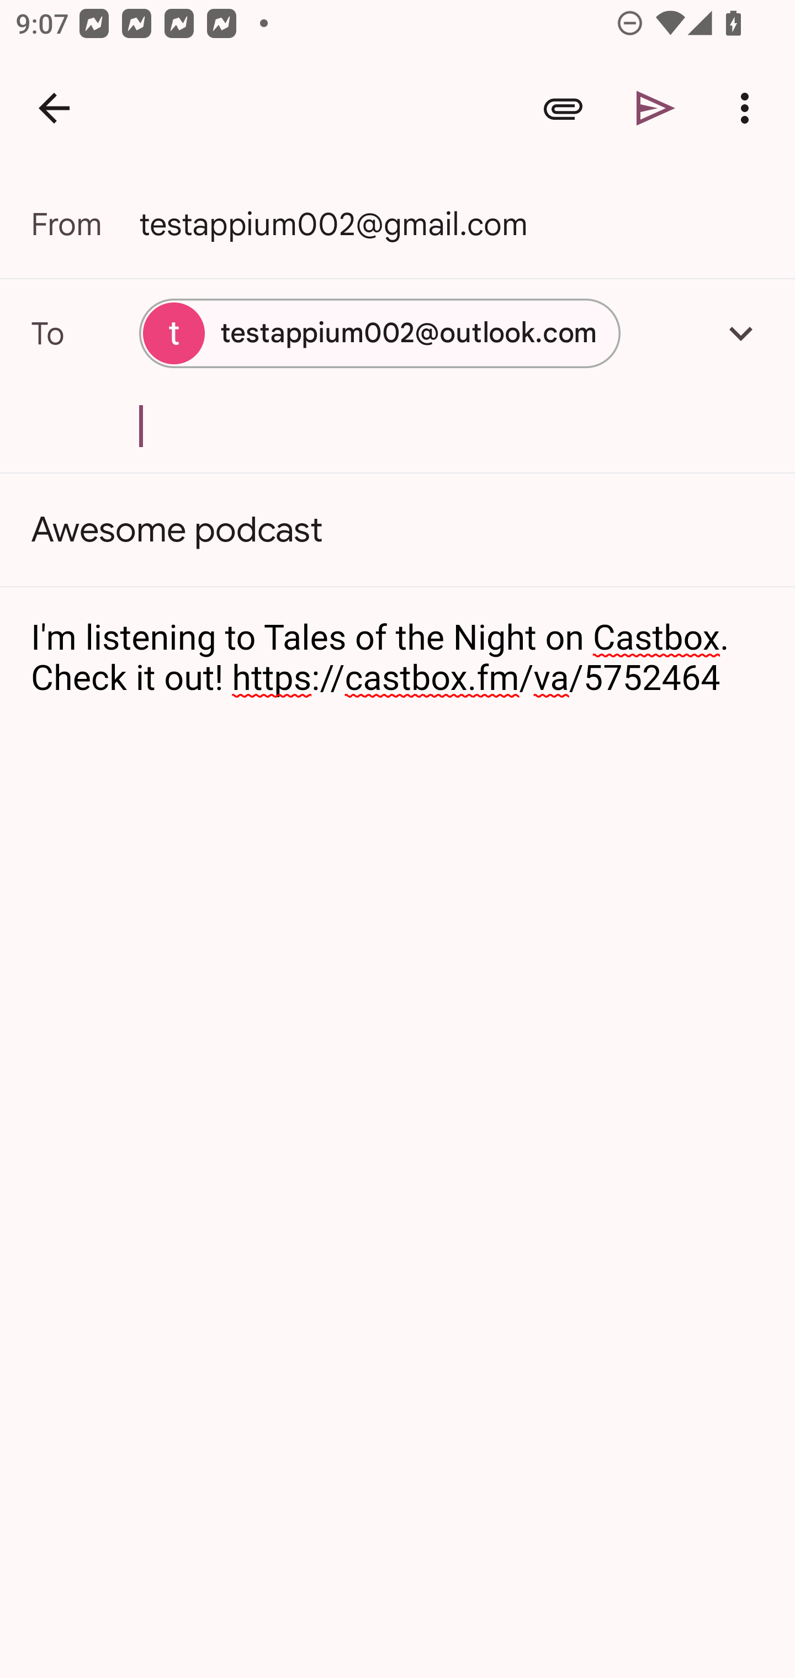 The height and width of the screenshot is (1678, 795). I want to click on Send, so click(656, 108).